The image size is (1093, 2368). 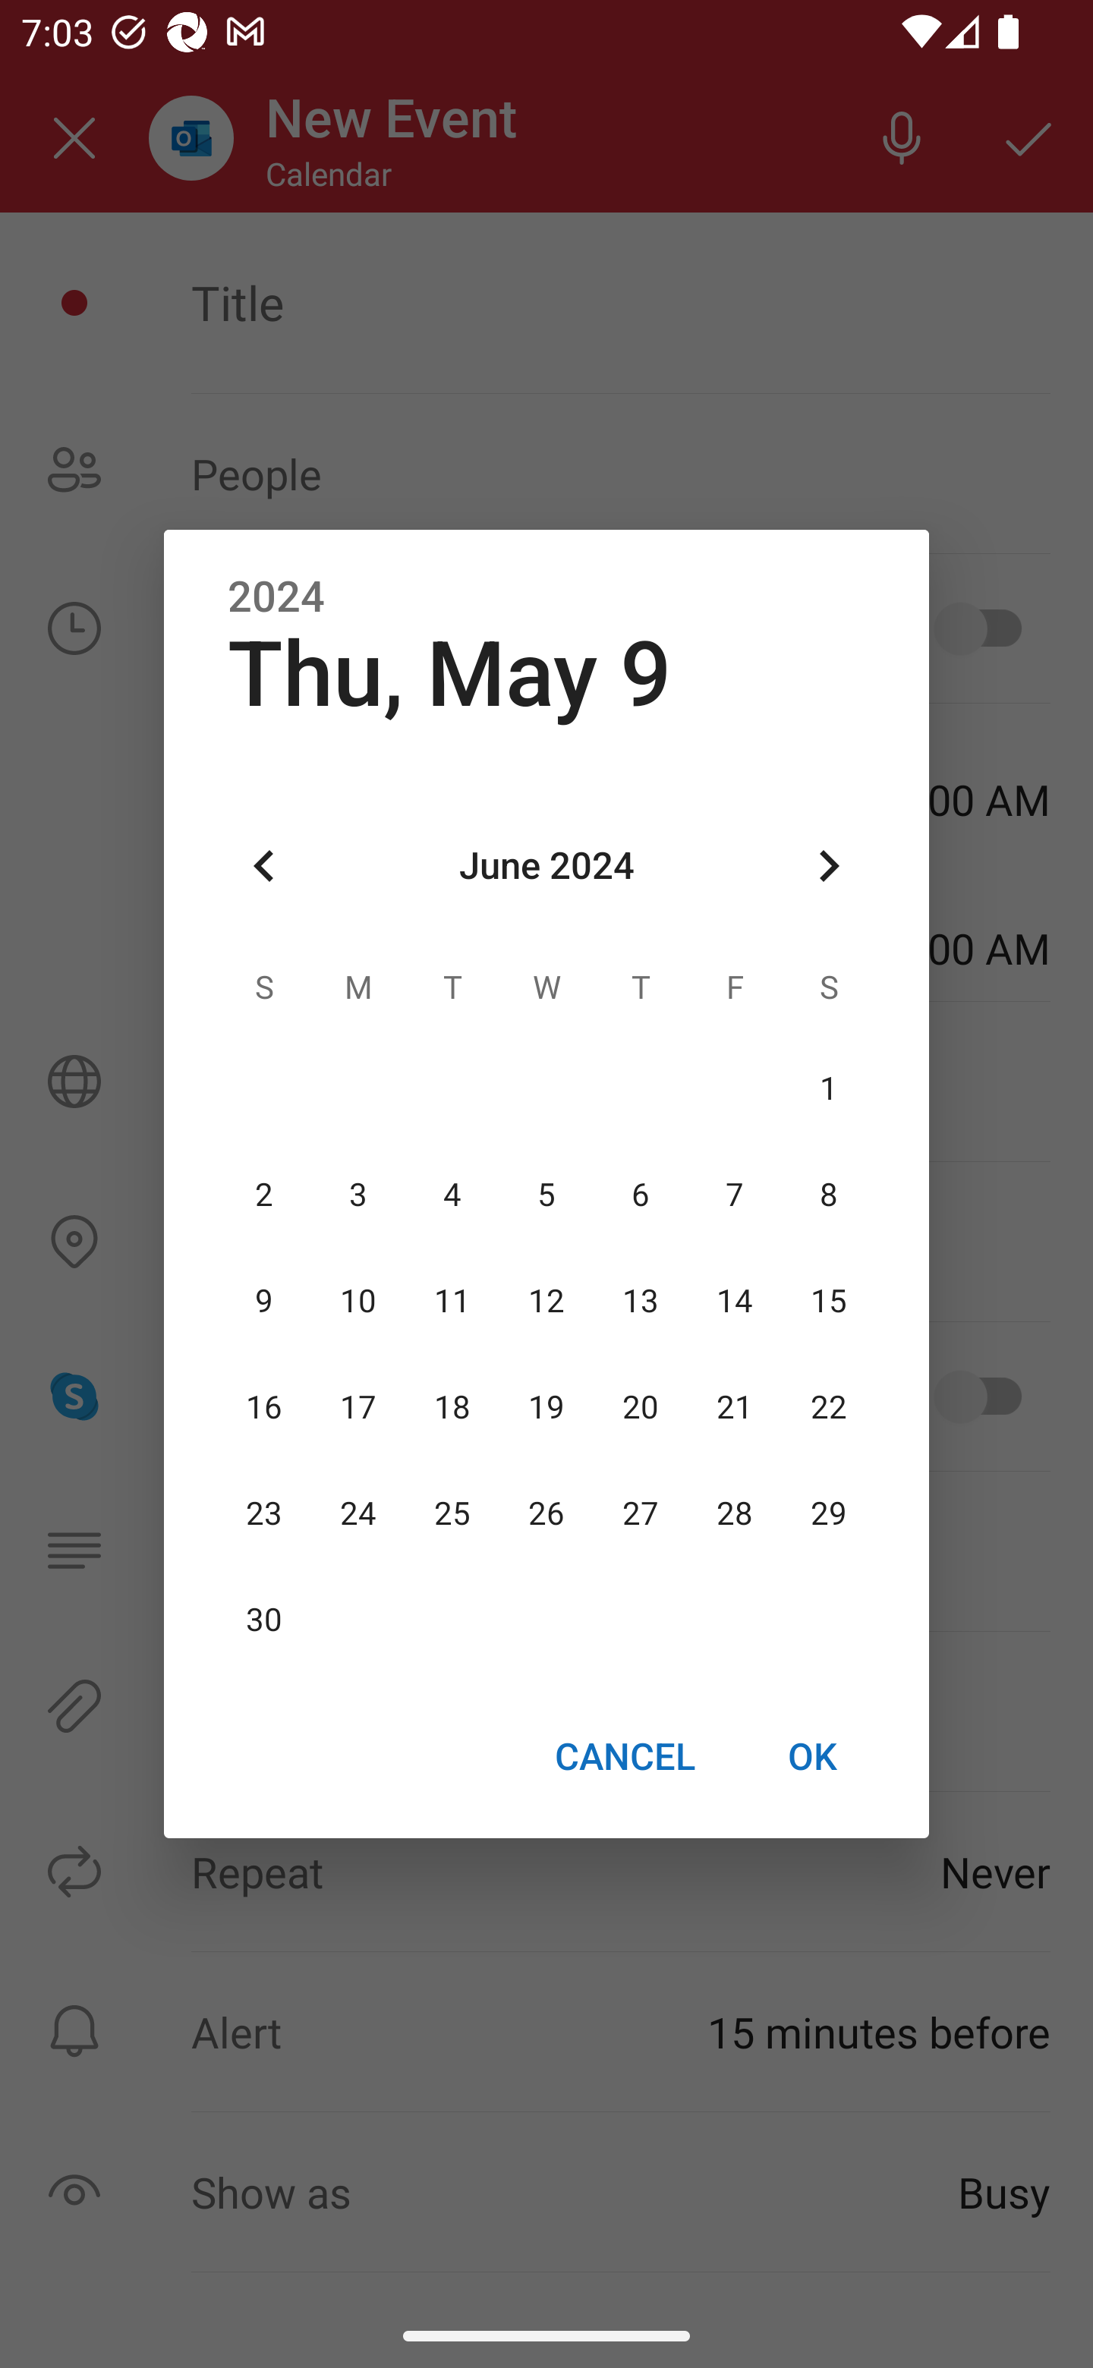 I want to click on 17 17 June 2024, so click(x=358, y=1407).